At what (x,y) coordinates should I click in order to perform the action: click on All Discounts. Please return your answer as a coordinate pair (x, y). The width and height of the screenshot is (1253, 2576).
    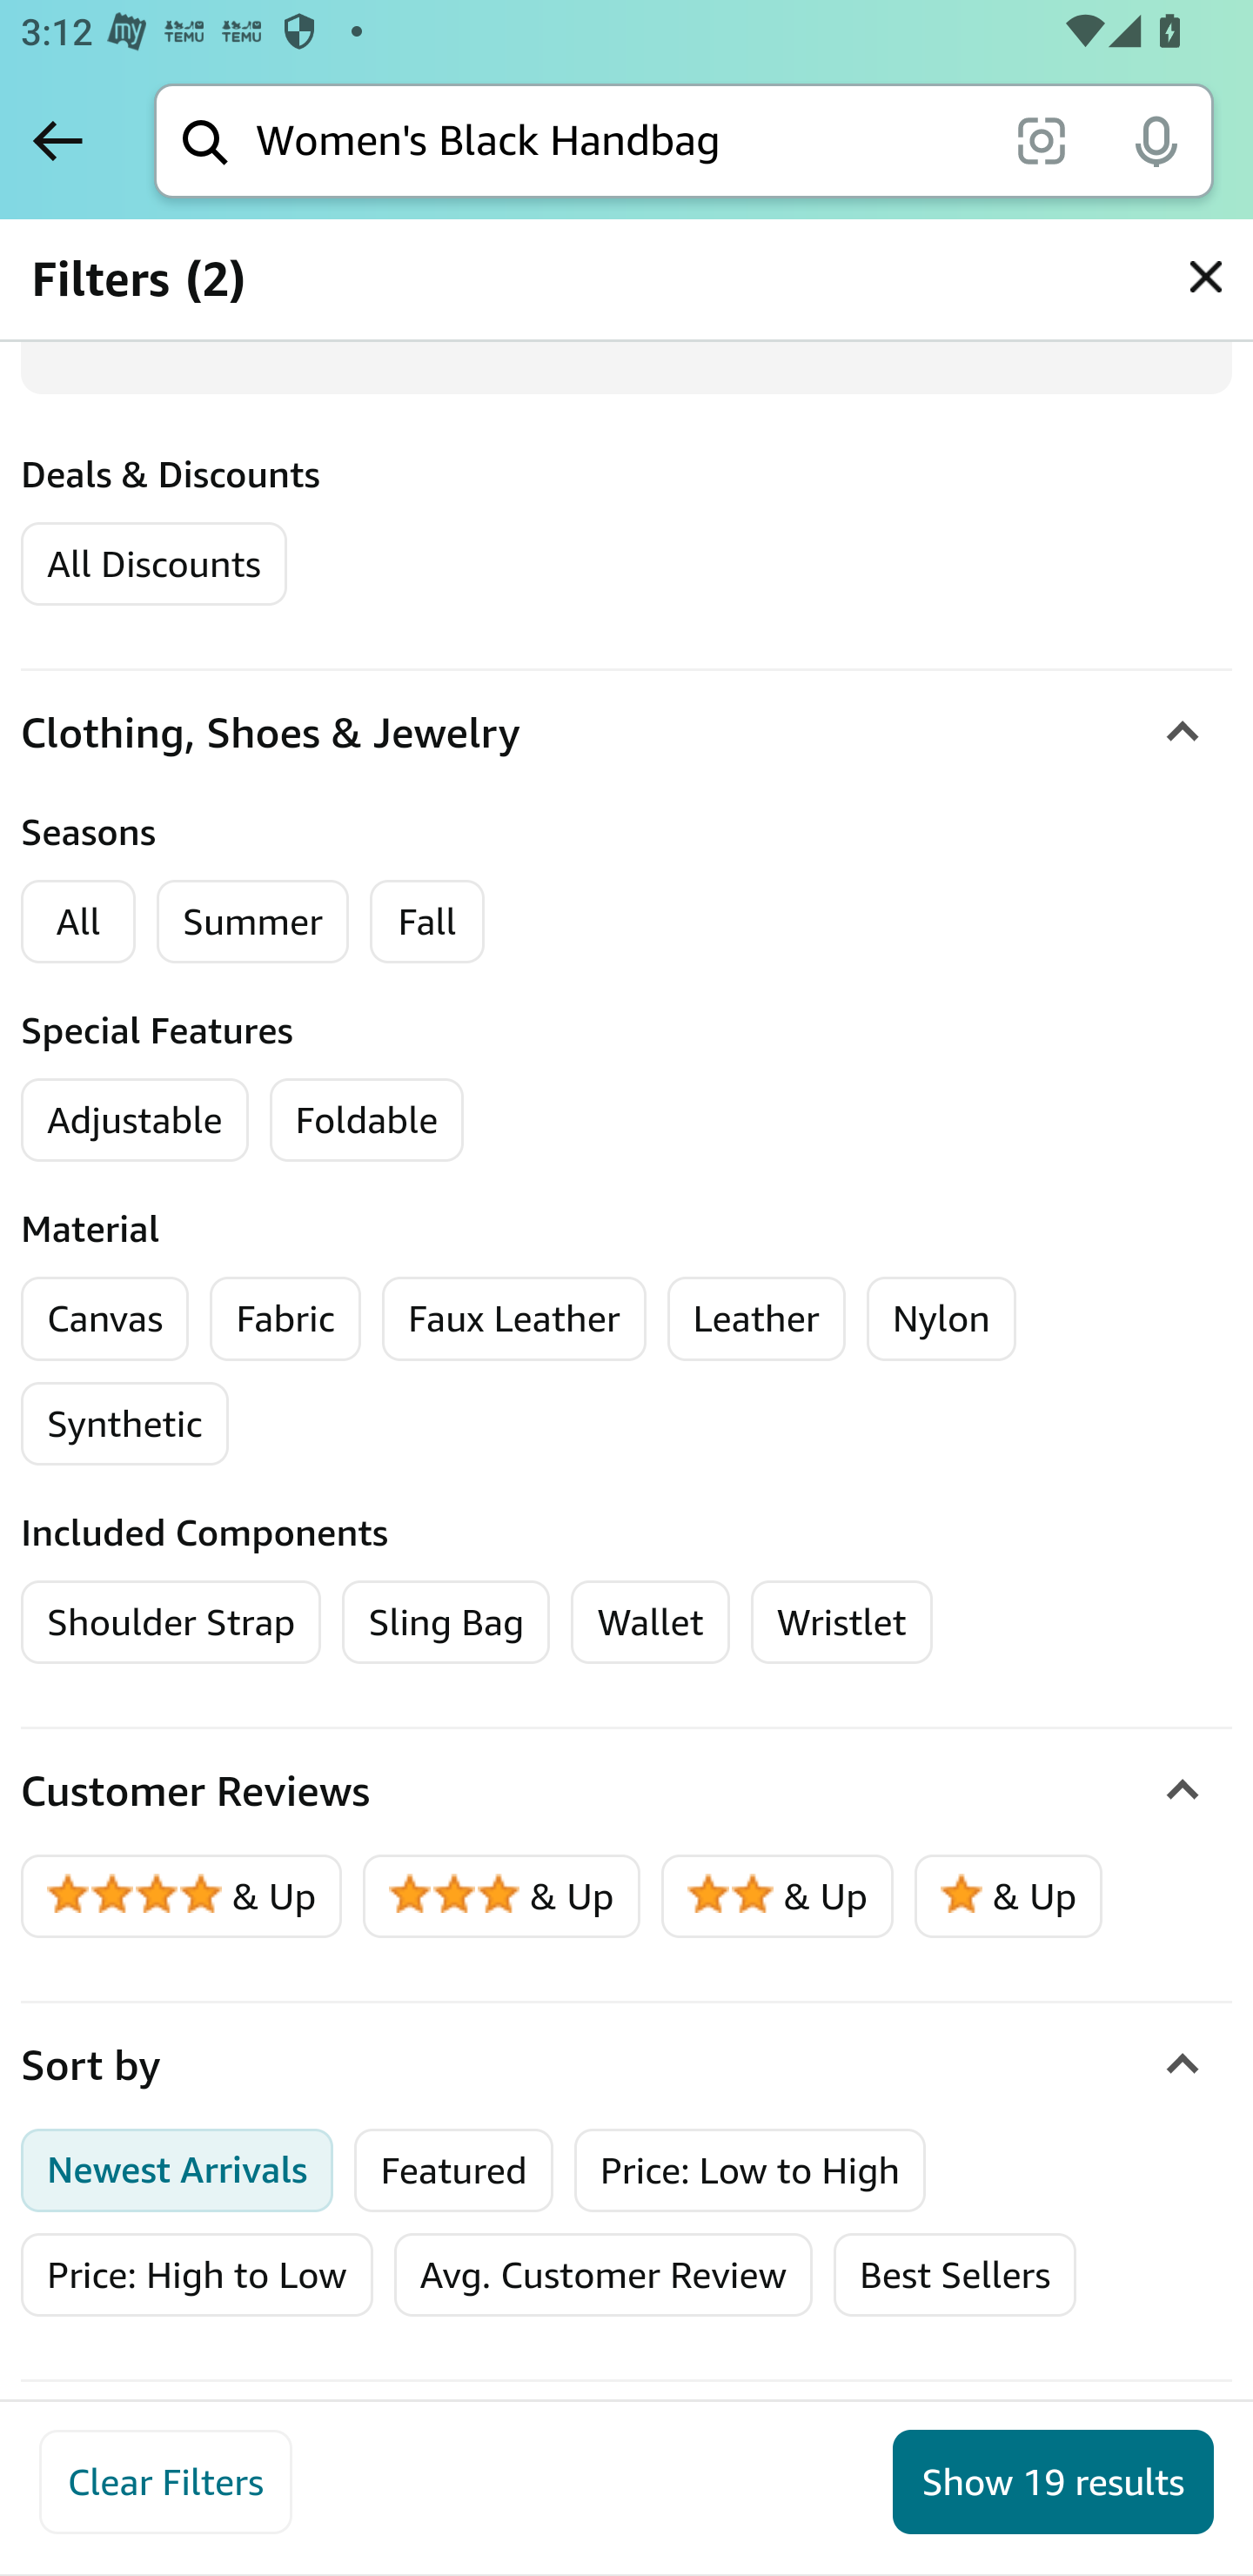
    Looking at the image, I should click on (153, 562).